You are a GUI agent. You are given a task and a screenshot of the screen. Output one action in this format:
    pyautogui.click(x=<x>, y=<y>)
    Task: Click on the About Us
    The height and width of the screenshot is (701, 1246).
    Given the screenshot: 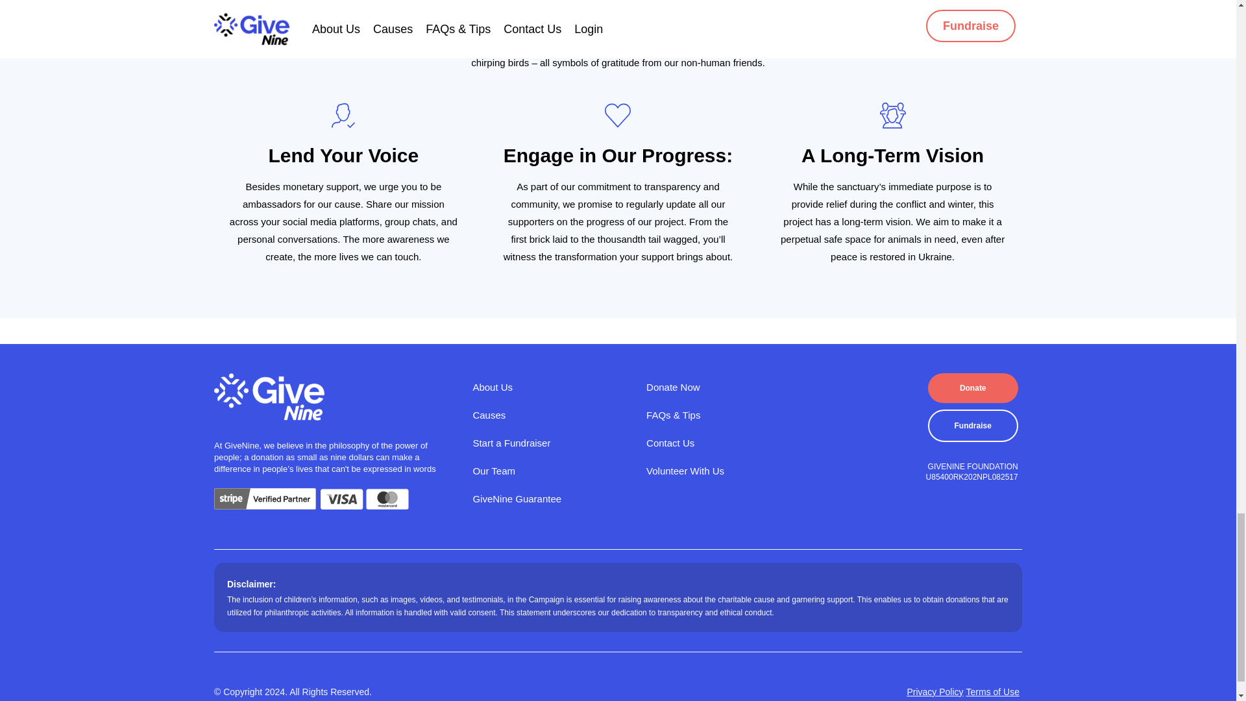 What is the action you would take?
    pyautogui.click(x=551, y=387)
    